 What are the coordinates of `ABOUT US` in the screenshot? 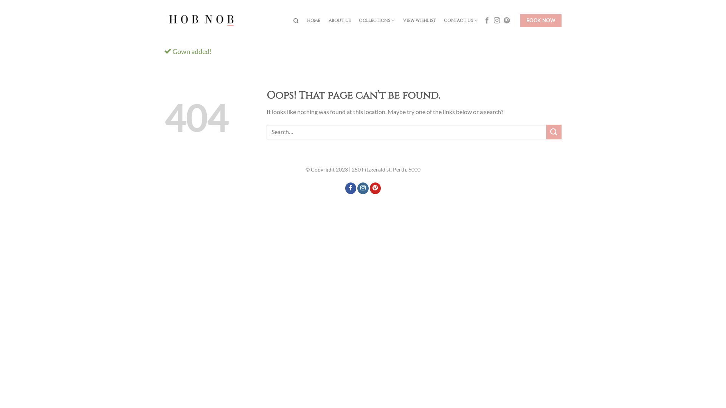 It's located at (340, 21).